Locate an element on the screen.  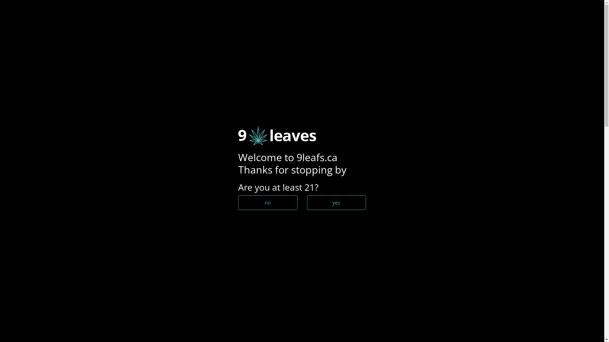
HOME is located at coordinates (50, 15).